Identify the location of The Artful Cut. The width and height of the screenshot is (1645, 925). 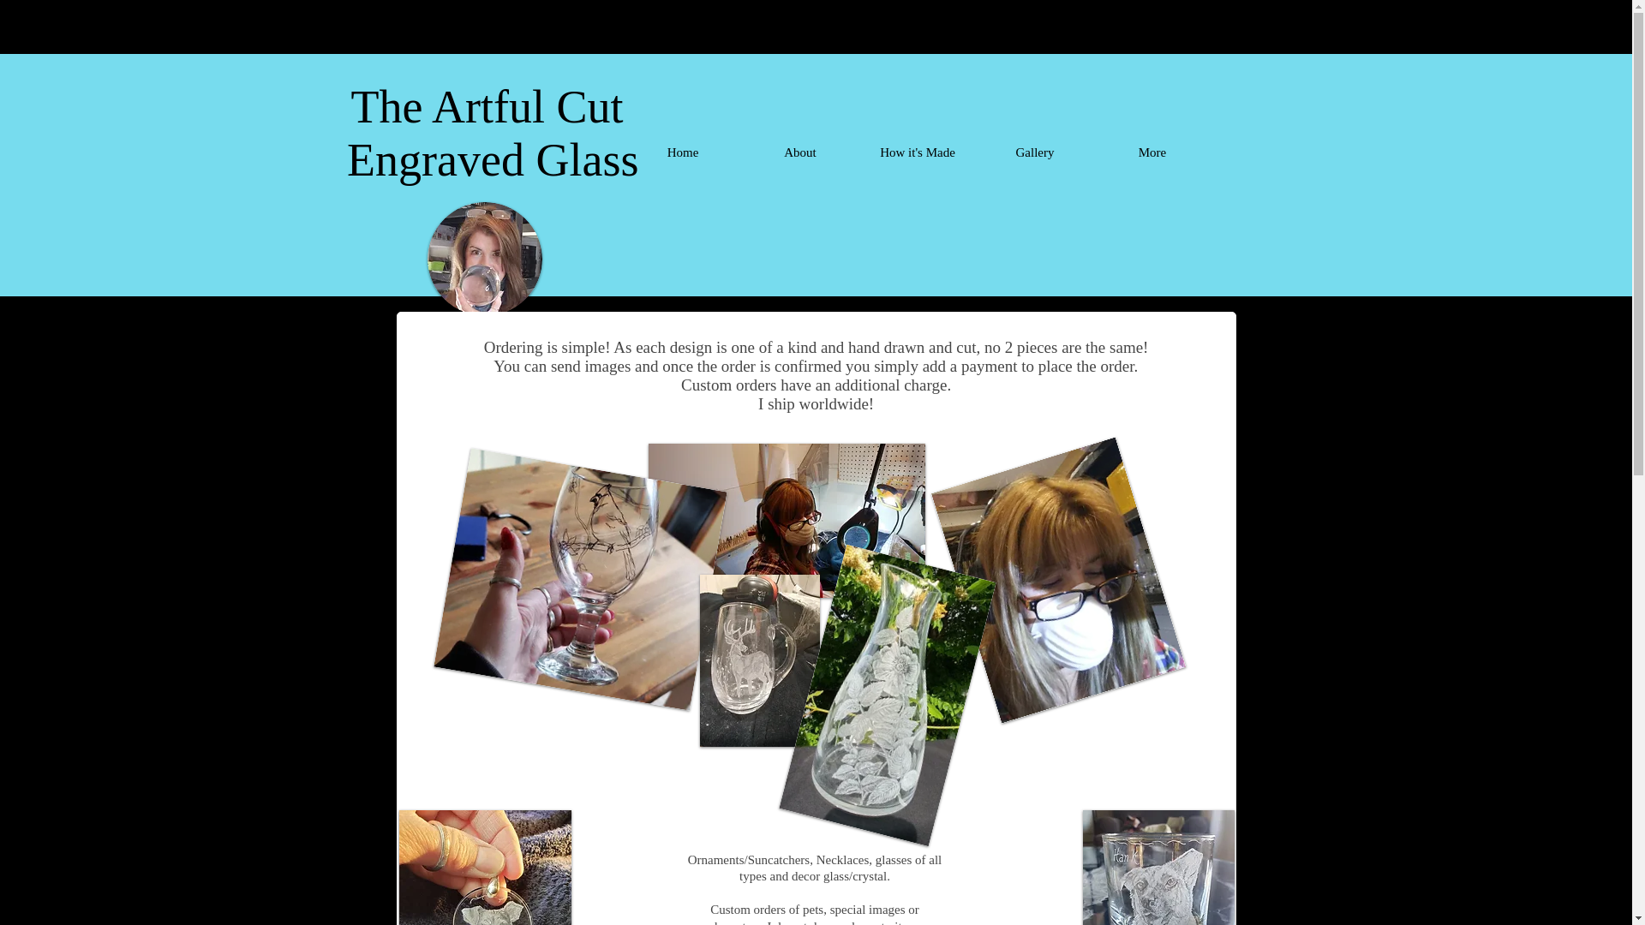
(487, 107).